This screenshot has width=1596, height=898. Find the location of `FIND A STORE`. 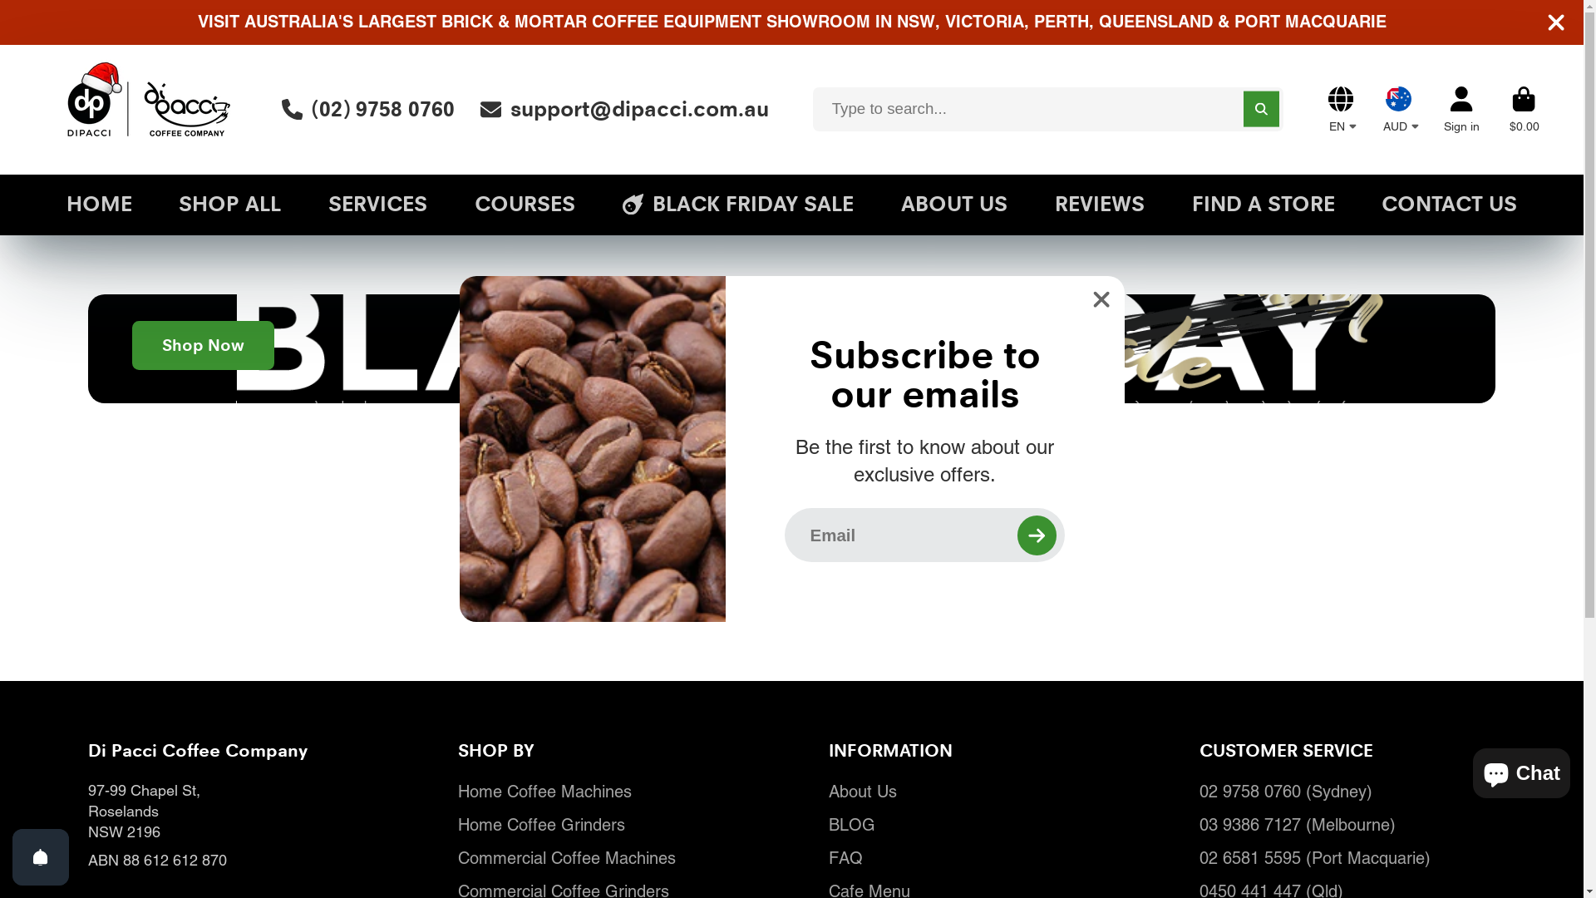

FIND A STORE is located at coordinates (1263, 205).